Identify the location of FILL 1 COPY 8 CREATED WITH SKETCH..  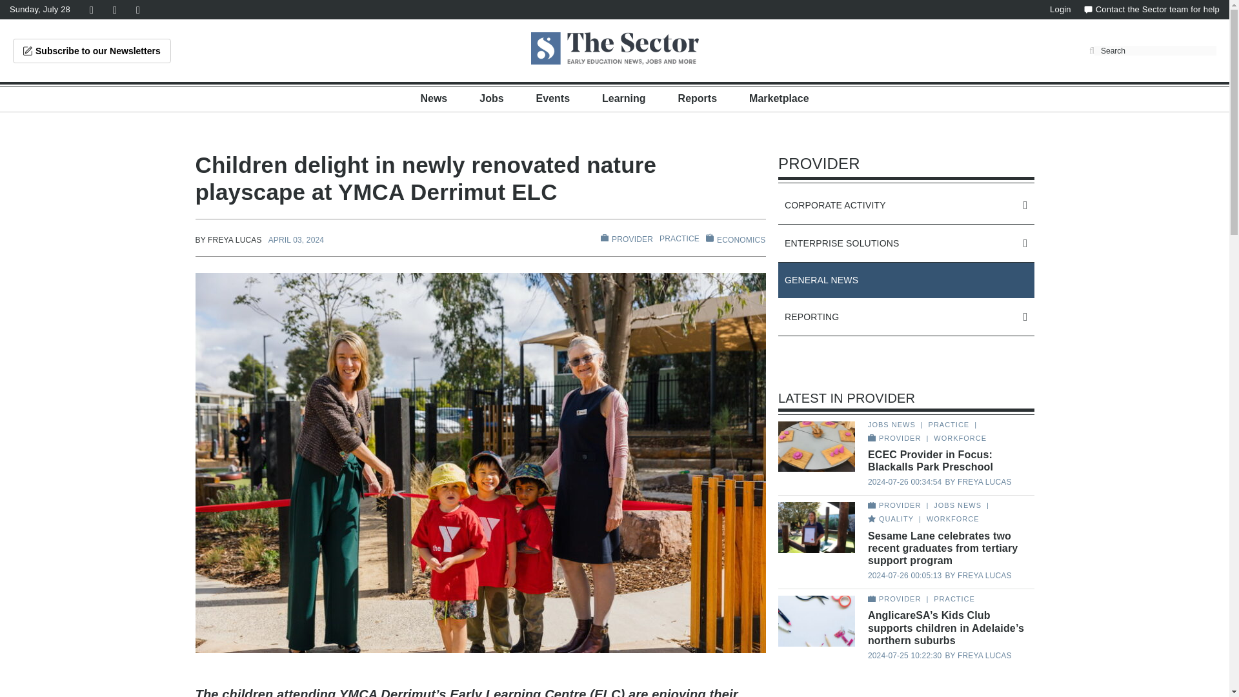
(710, 237).